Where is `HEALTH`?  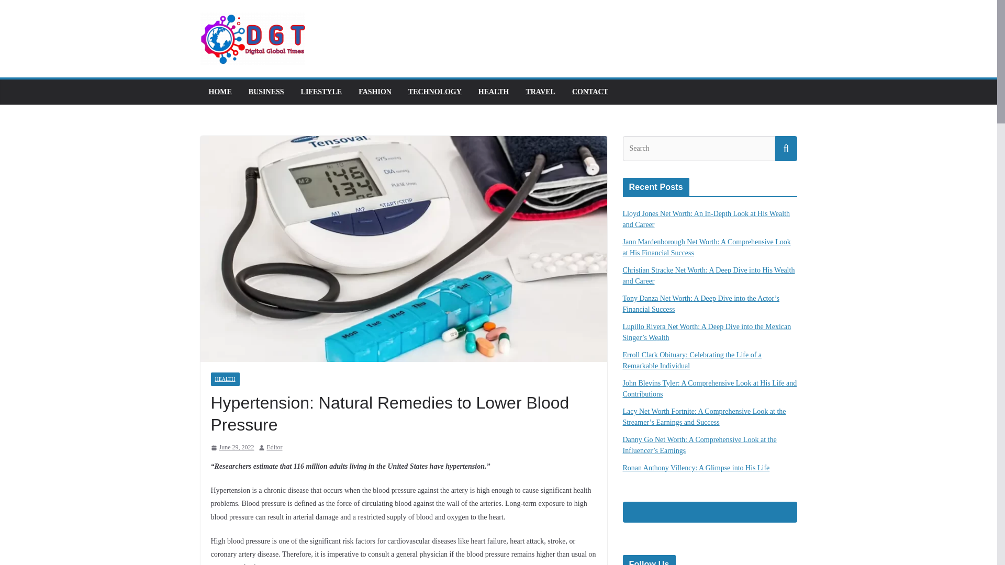 HEALTH is located at coordinates (494, 92).